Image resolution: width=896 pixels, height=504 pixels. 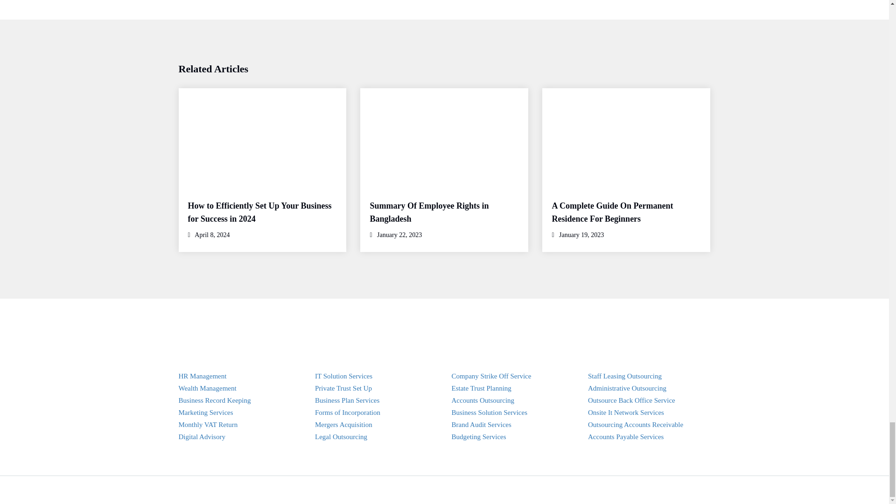 I want to click on Summary Of Employee Rights in Bangladesh, so click(x=428, y=212).